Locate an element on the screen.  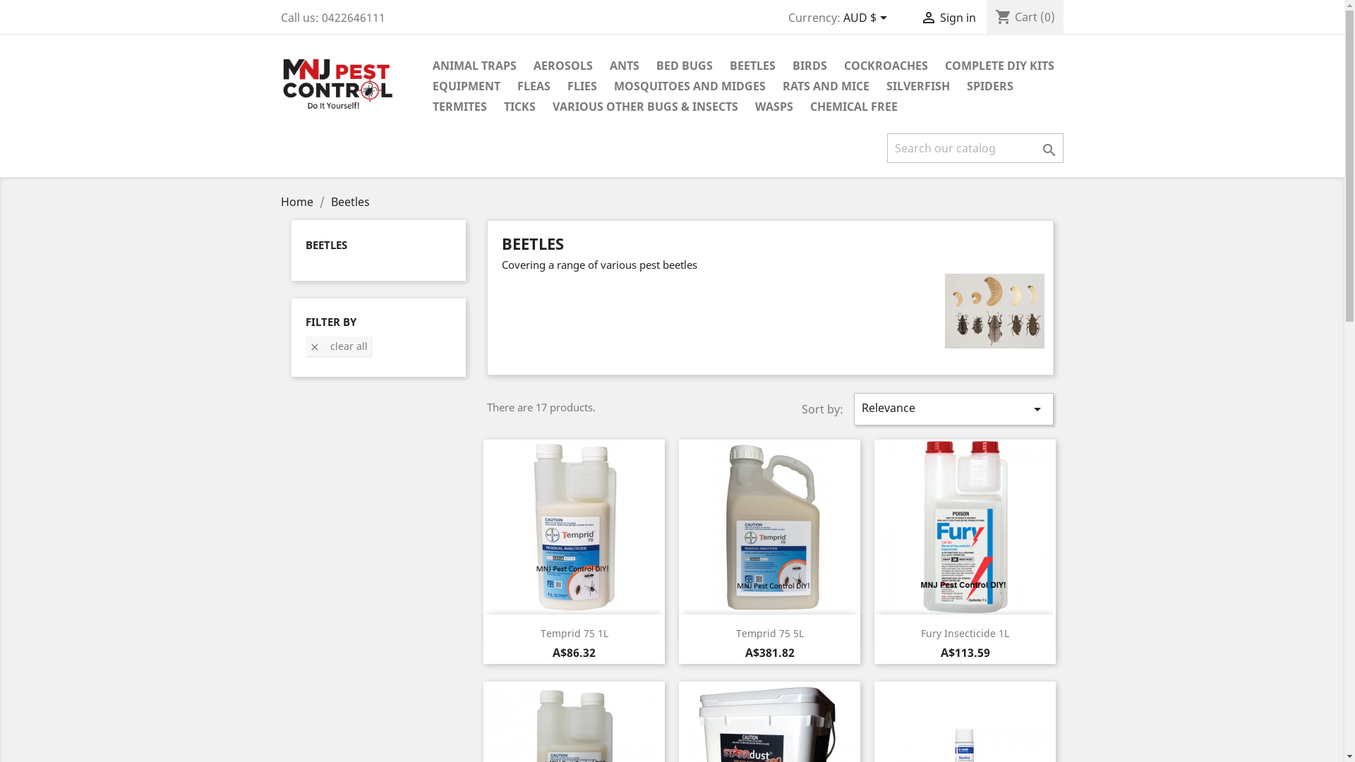
BEETLES is located at coordinates (326, 245).